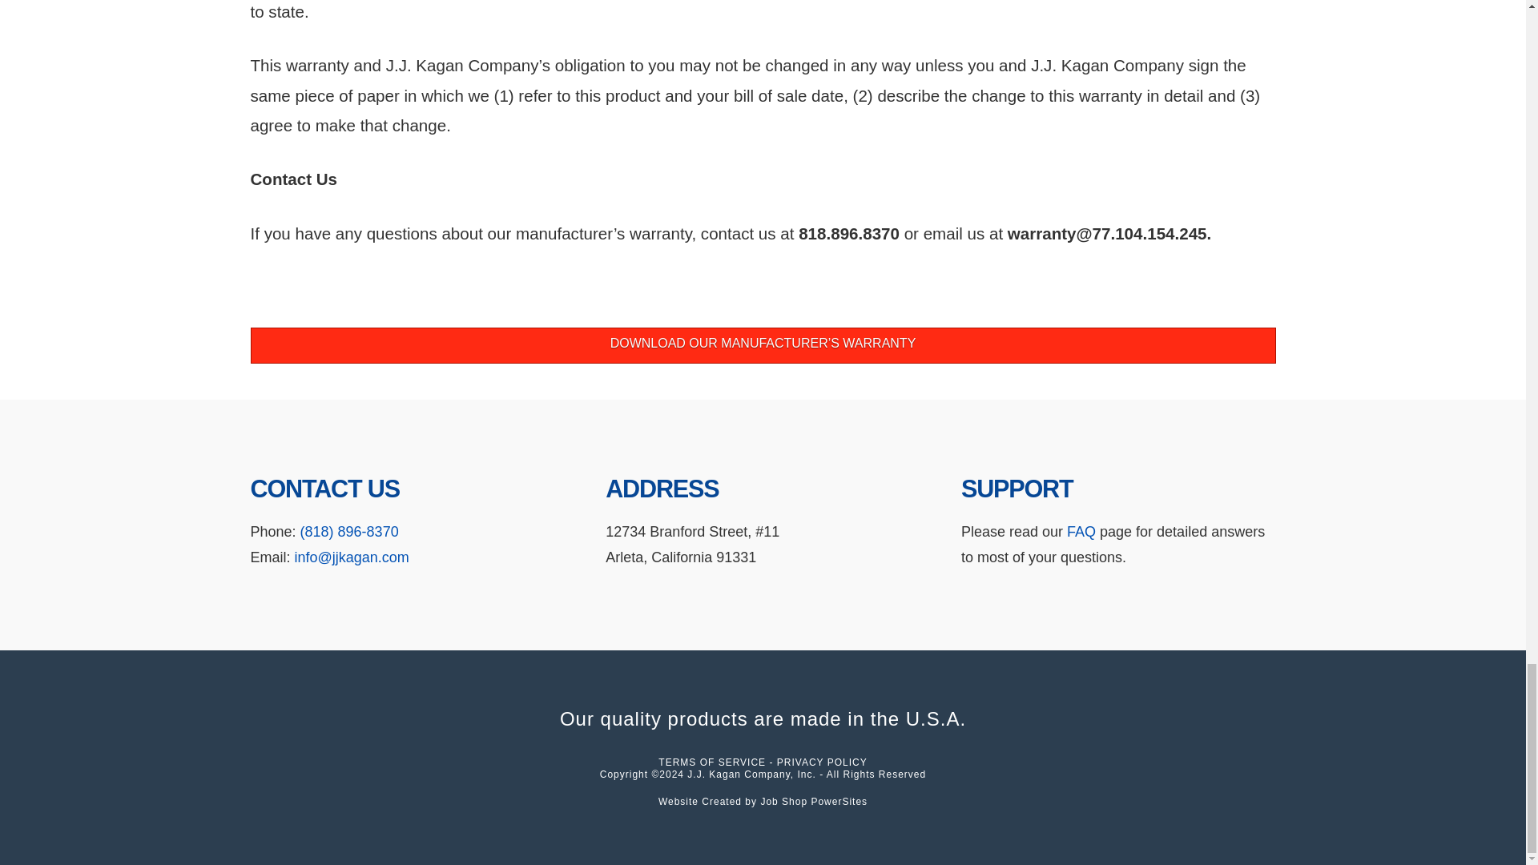 The image size is (1538, 865). Describe the element at coordinates (822, 762) in the screenshot. I see `PRIVACY POLICY` at that location.